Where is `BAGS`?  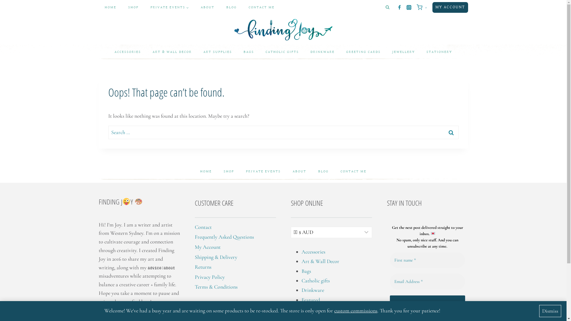
BAGS is located at coordinates (249, 52).